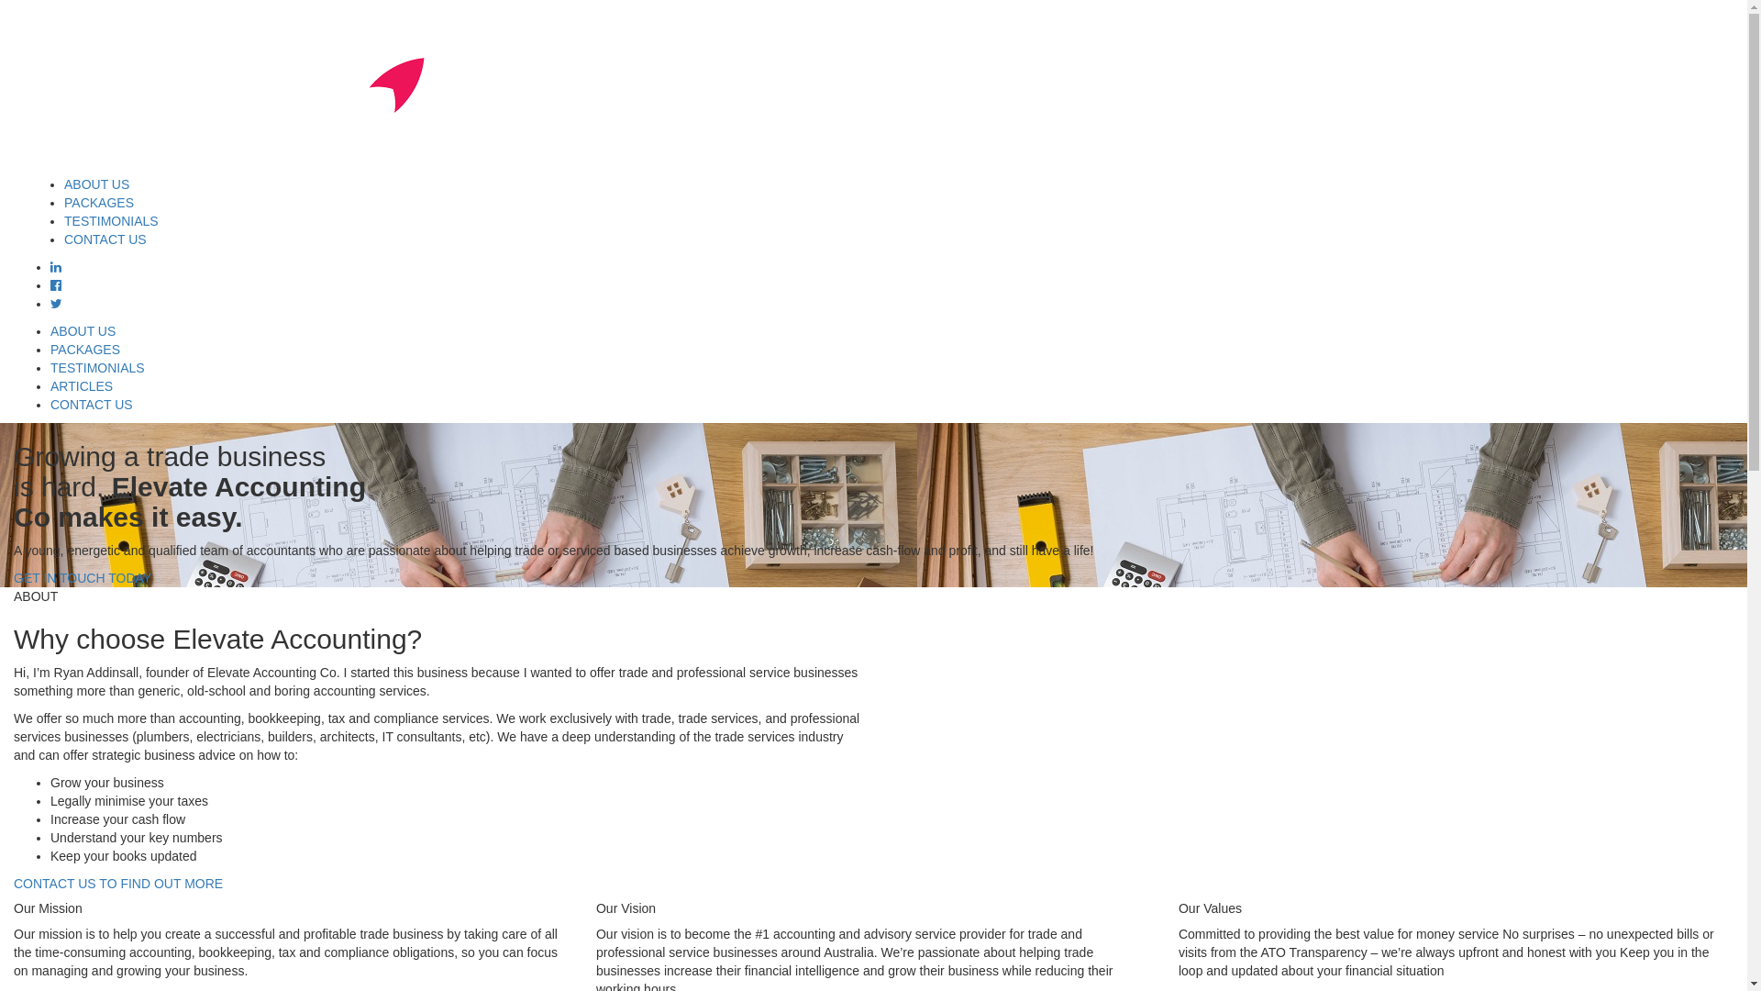  What do you see at coordinates (83, 331) in the screenshot?
I see `ABOUT US` at bounding box center [83, 331].